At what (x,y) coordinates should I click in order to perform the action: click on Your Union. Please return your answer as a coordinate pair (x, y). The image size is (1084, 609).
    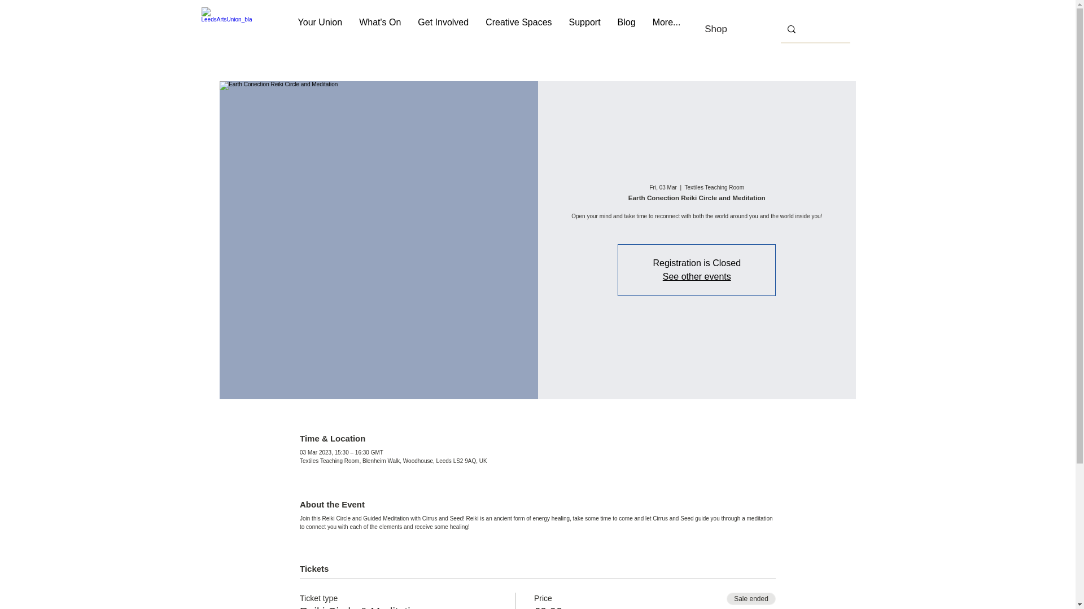
    Looking at the image, I should click on (320, 29).